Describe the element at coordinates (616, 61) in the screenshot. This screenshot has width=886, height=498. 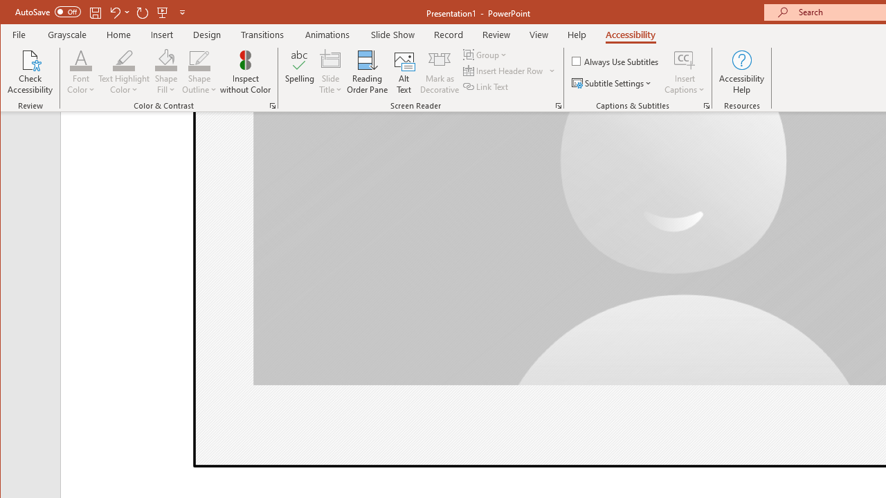
I see `Always Use Subtitles` at that location.